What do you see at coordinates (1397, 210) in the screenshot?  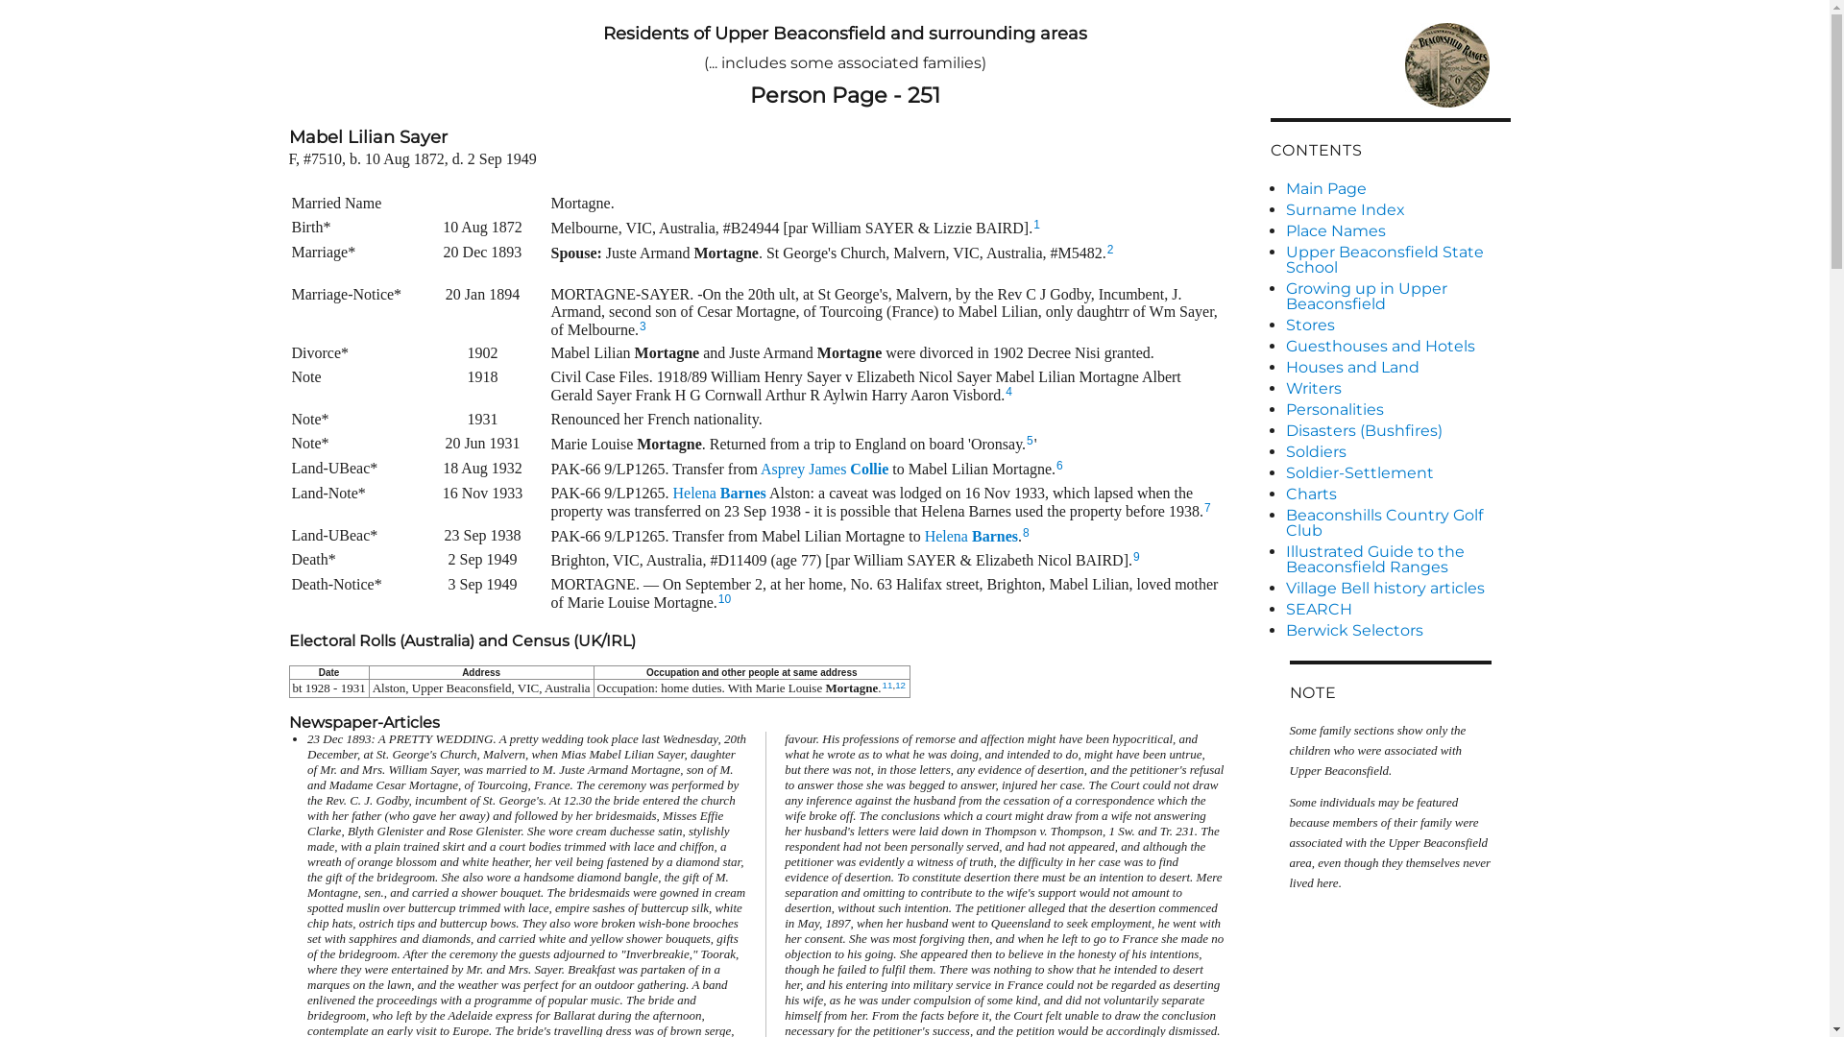 I see `Surname Index` at bounding box center [1397, 210].